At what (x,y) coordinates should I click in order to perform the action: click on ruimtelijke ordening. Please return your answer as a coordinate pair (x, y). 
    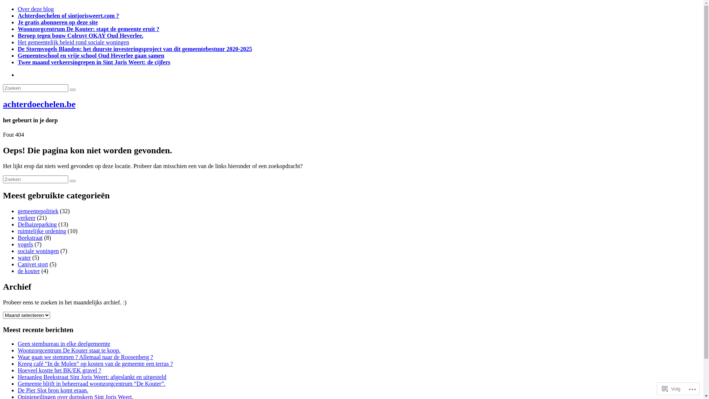
    Looking at the image, I should click on (42, 231).